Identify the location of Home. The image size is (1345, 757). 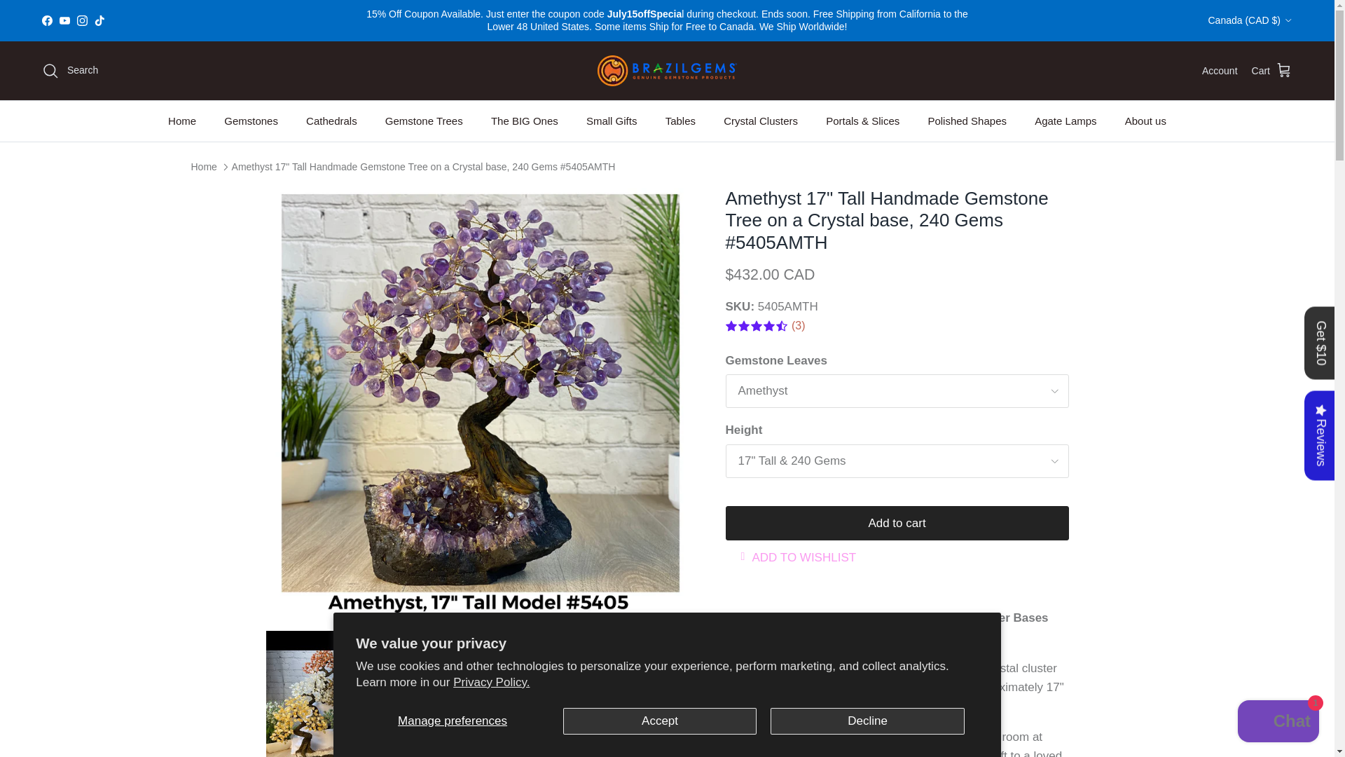
(182, 121).